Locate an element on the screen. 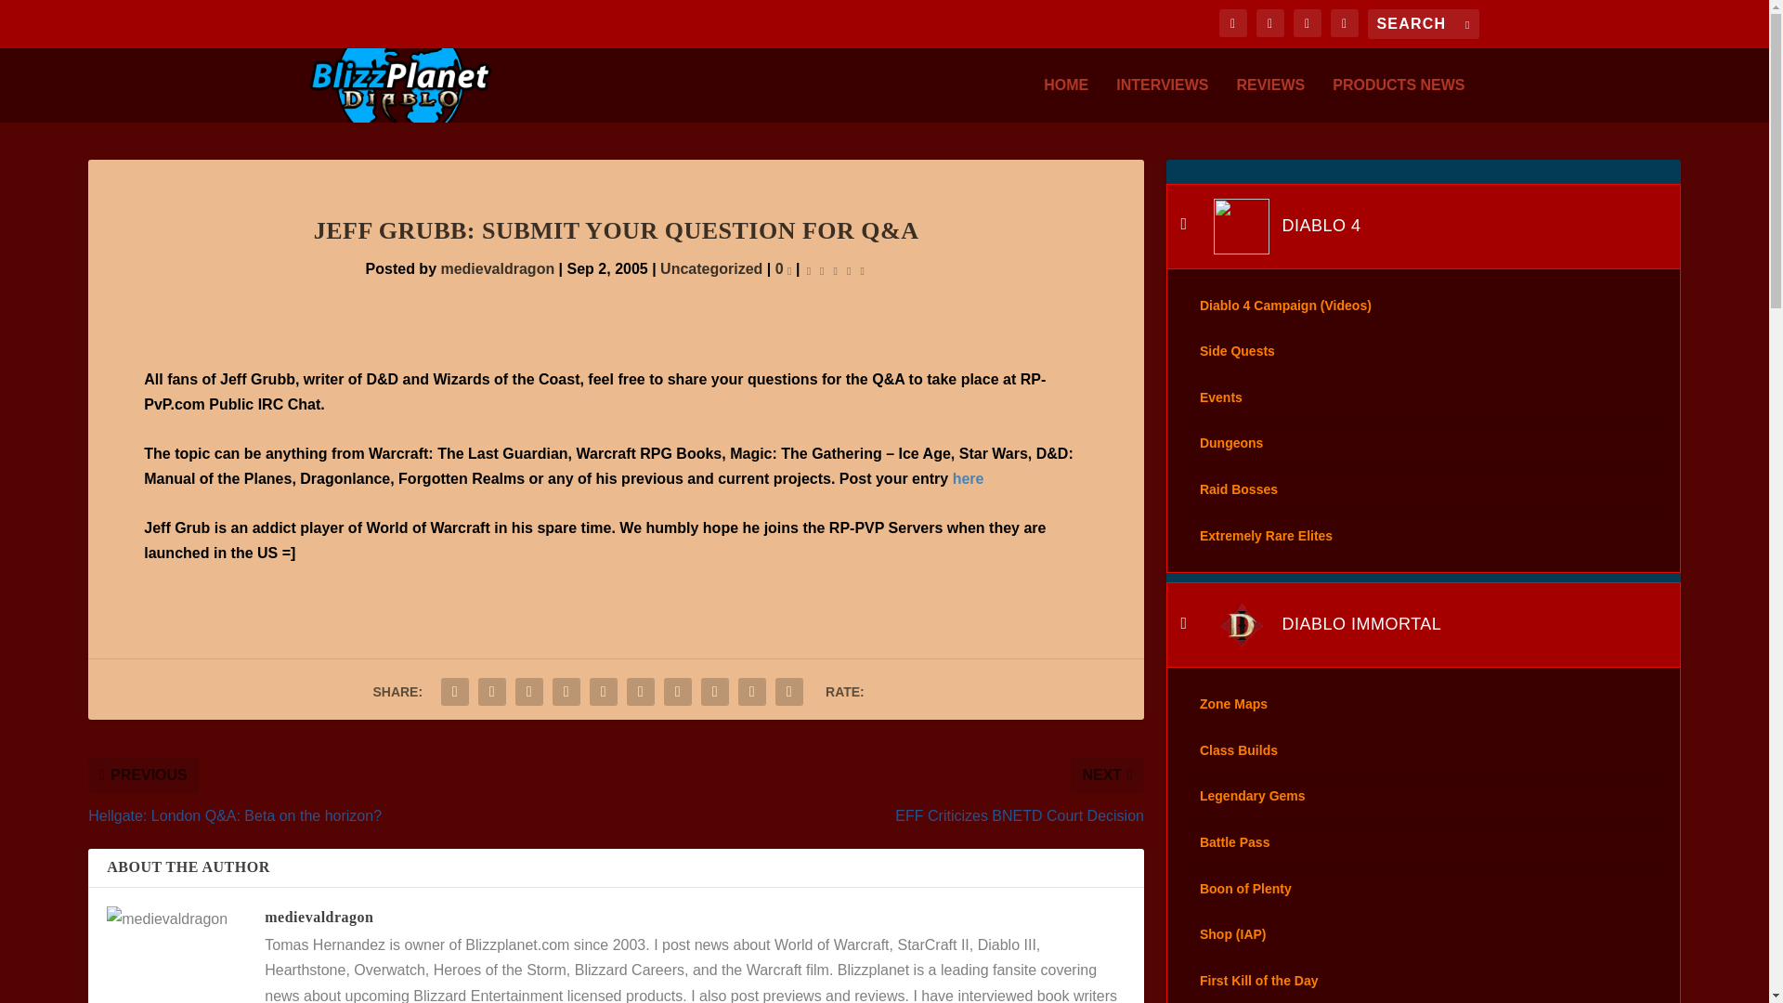 The width and height of the screenshot is (1783, 1003). REVIEWS is located at coordinates (1270, 100).